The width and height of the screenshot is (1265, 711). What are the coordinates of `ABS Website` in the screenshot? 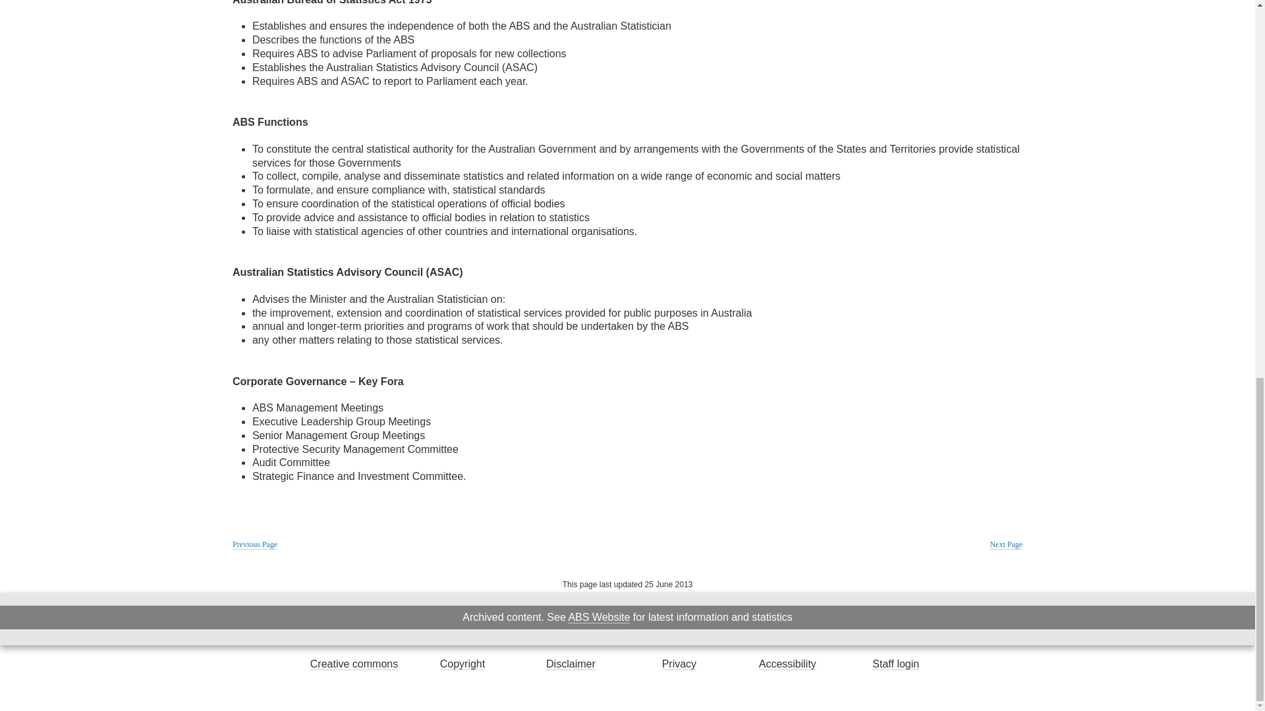 It's located at (599, 618).